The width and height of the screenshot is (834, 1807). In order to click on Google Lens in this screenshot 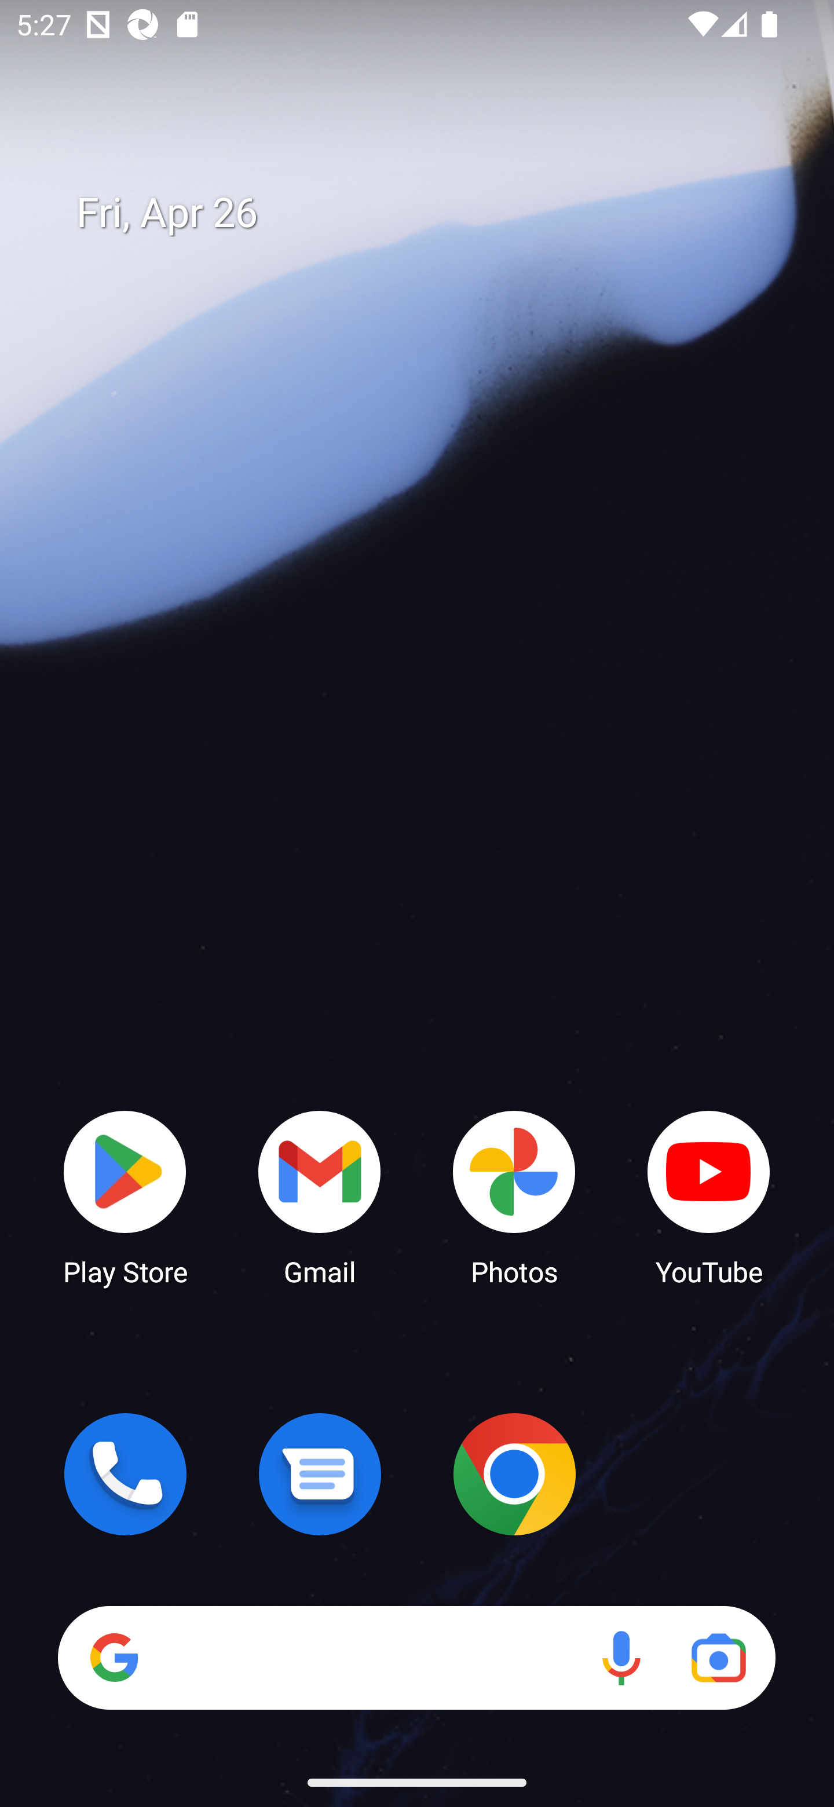, I will do `click(718, 1658)`.